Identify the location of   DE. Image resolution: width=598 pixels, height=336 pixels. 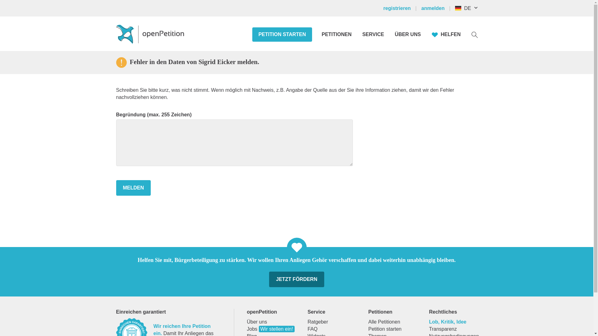
(469, 8).